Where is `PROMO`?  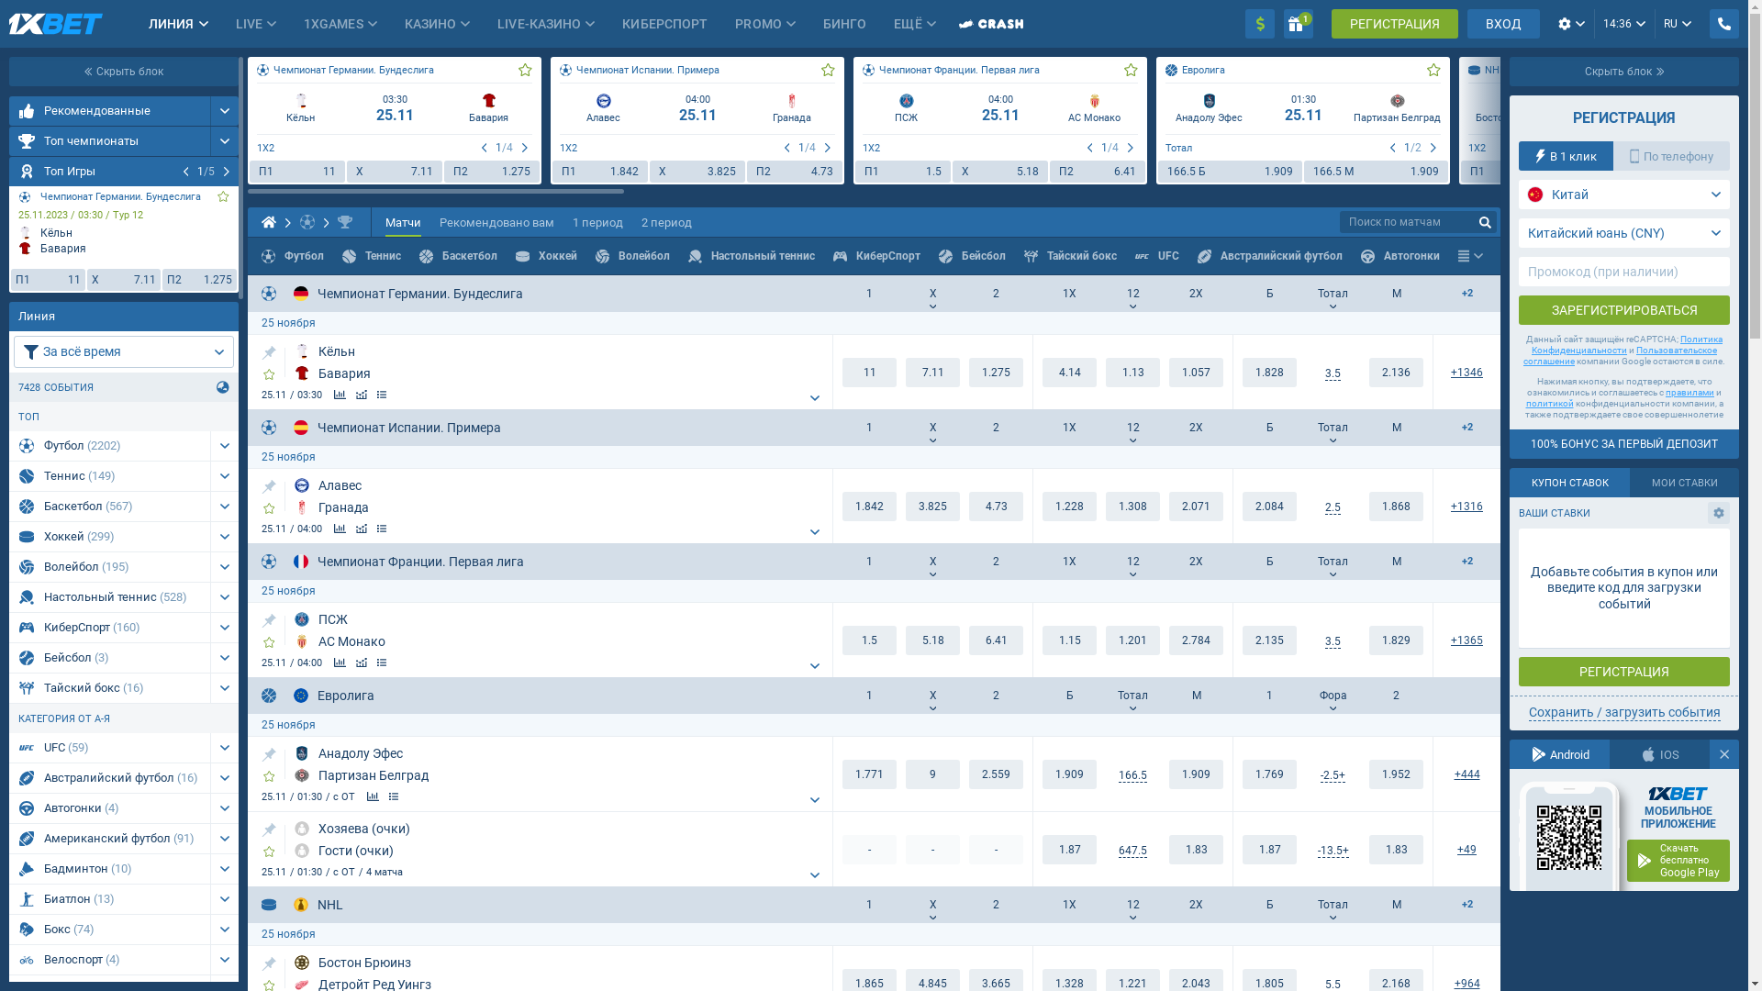 PROMO is located at coordinates (758, 24).